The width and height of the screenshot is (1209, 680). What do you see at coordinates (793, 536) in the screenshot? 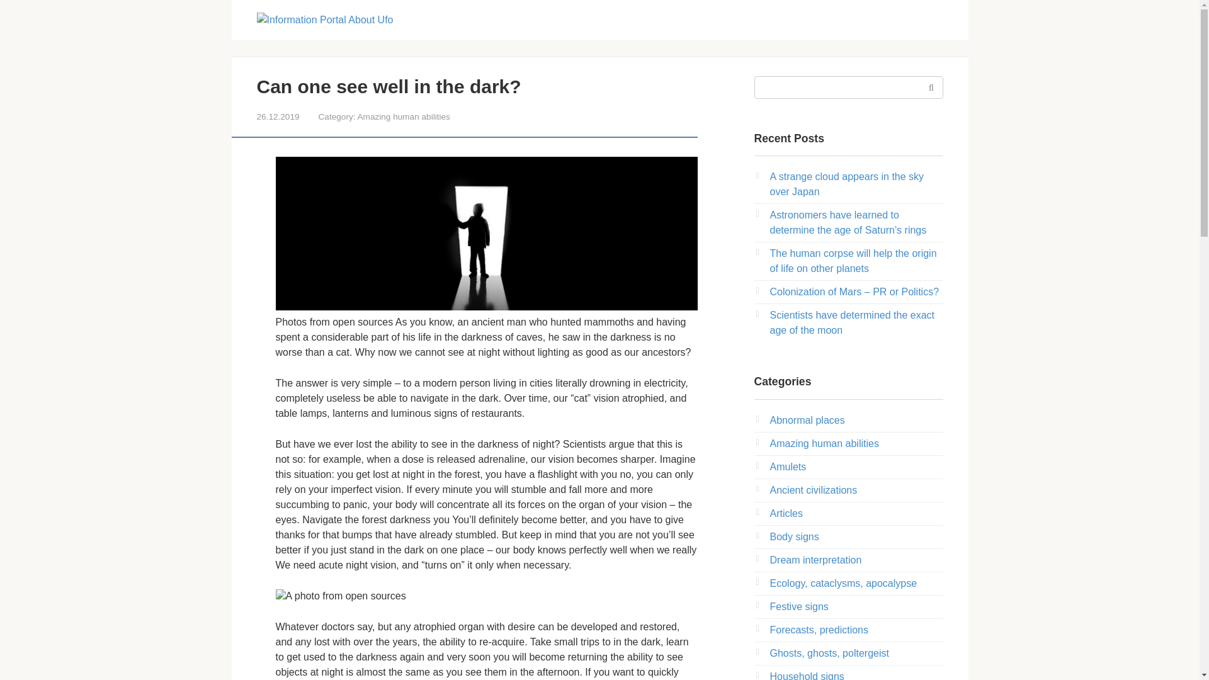
I see `Body signs` at bounding box center [793, 536].